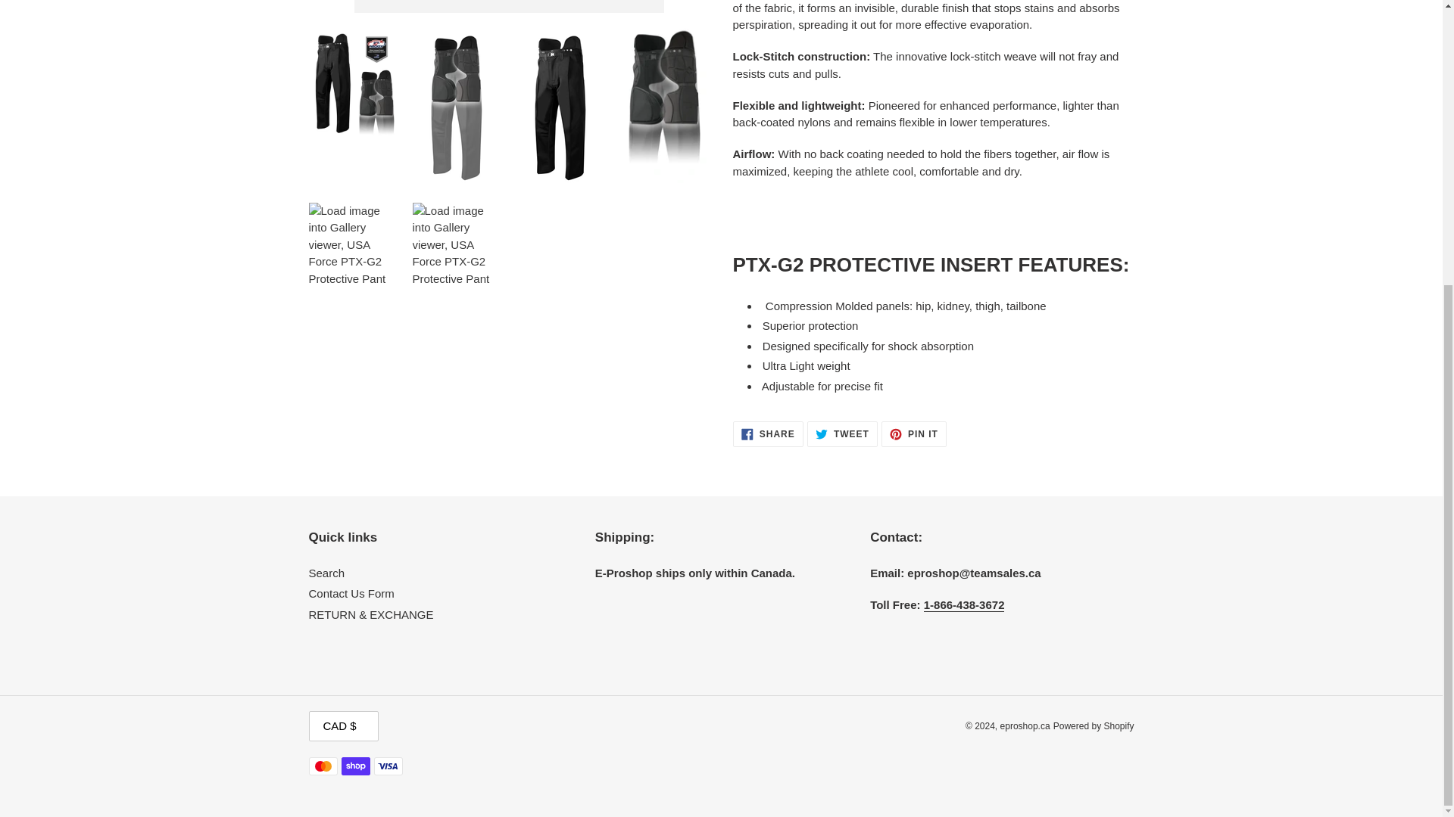 The image size is (1454, 817). Describe the element at coordinates (354, 766) in the screenshot. I see `Shop Pay` at that location.